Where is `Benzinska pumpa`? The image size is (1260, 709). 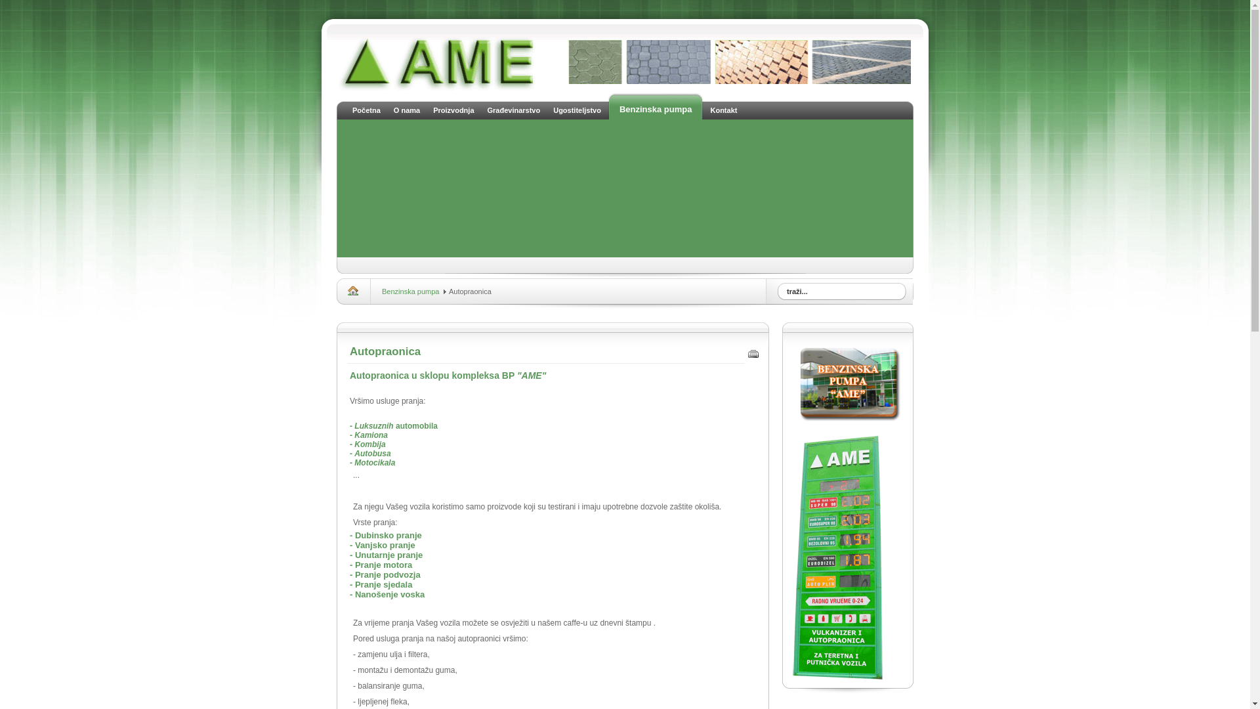 Benzinska pumpa is located at coordinates (411, 291).